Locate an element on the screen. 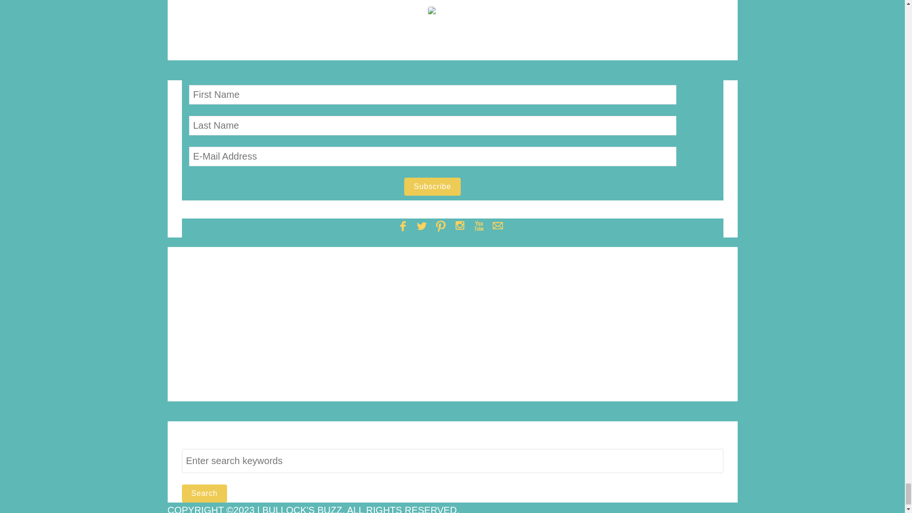 The image size is (912, 513). Subscribe is located at coordinates (432, 186).